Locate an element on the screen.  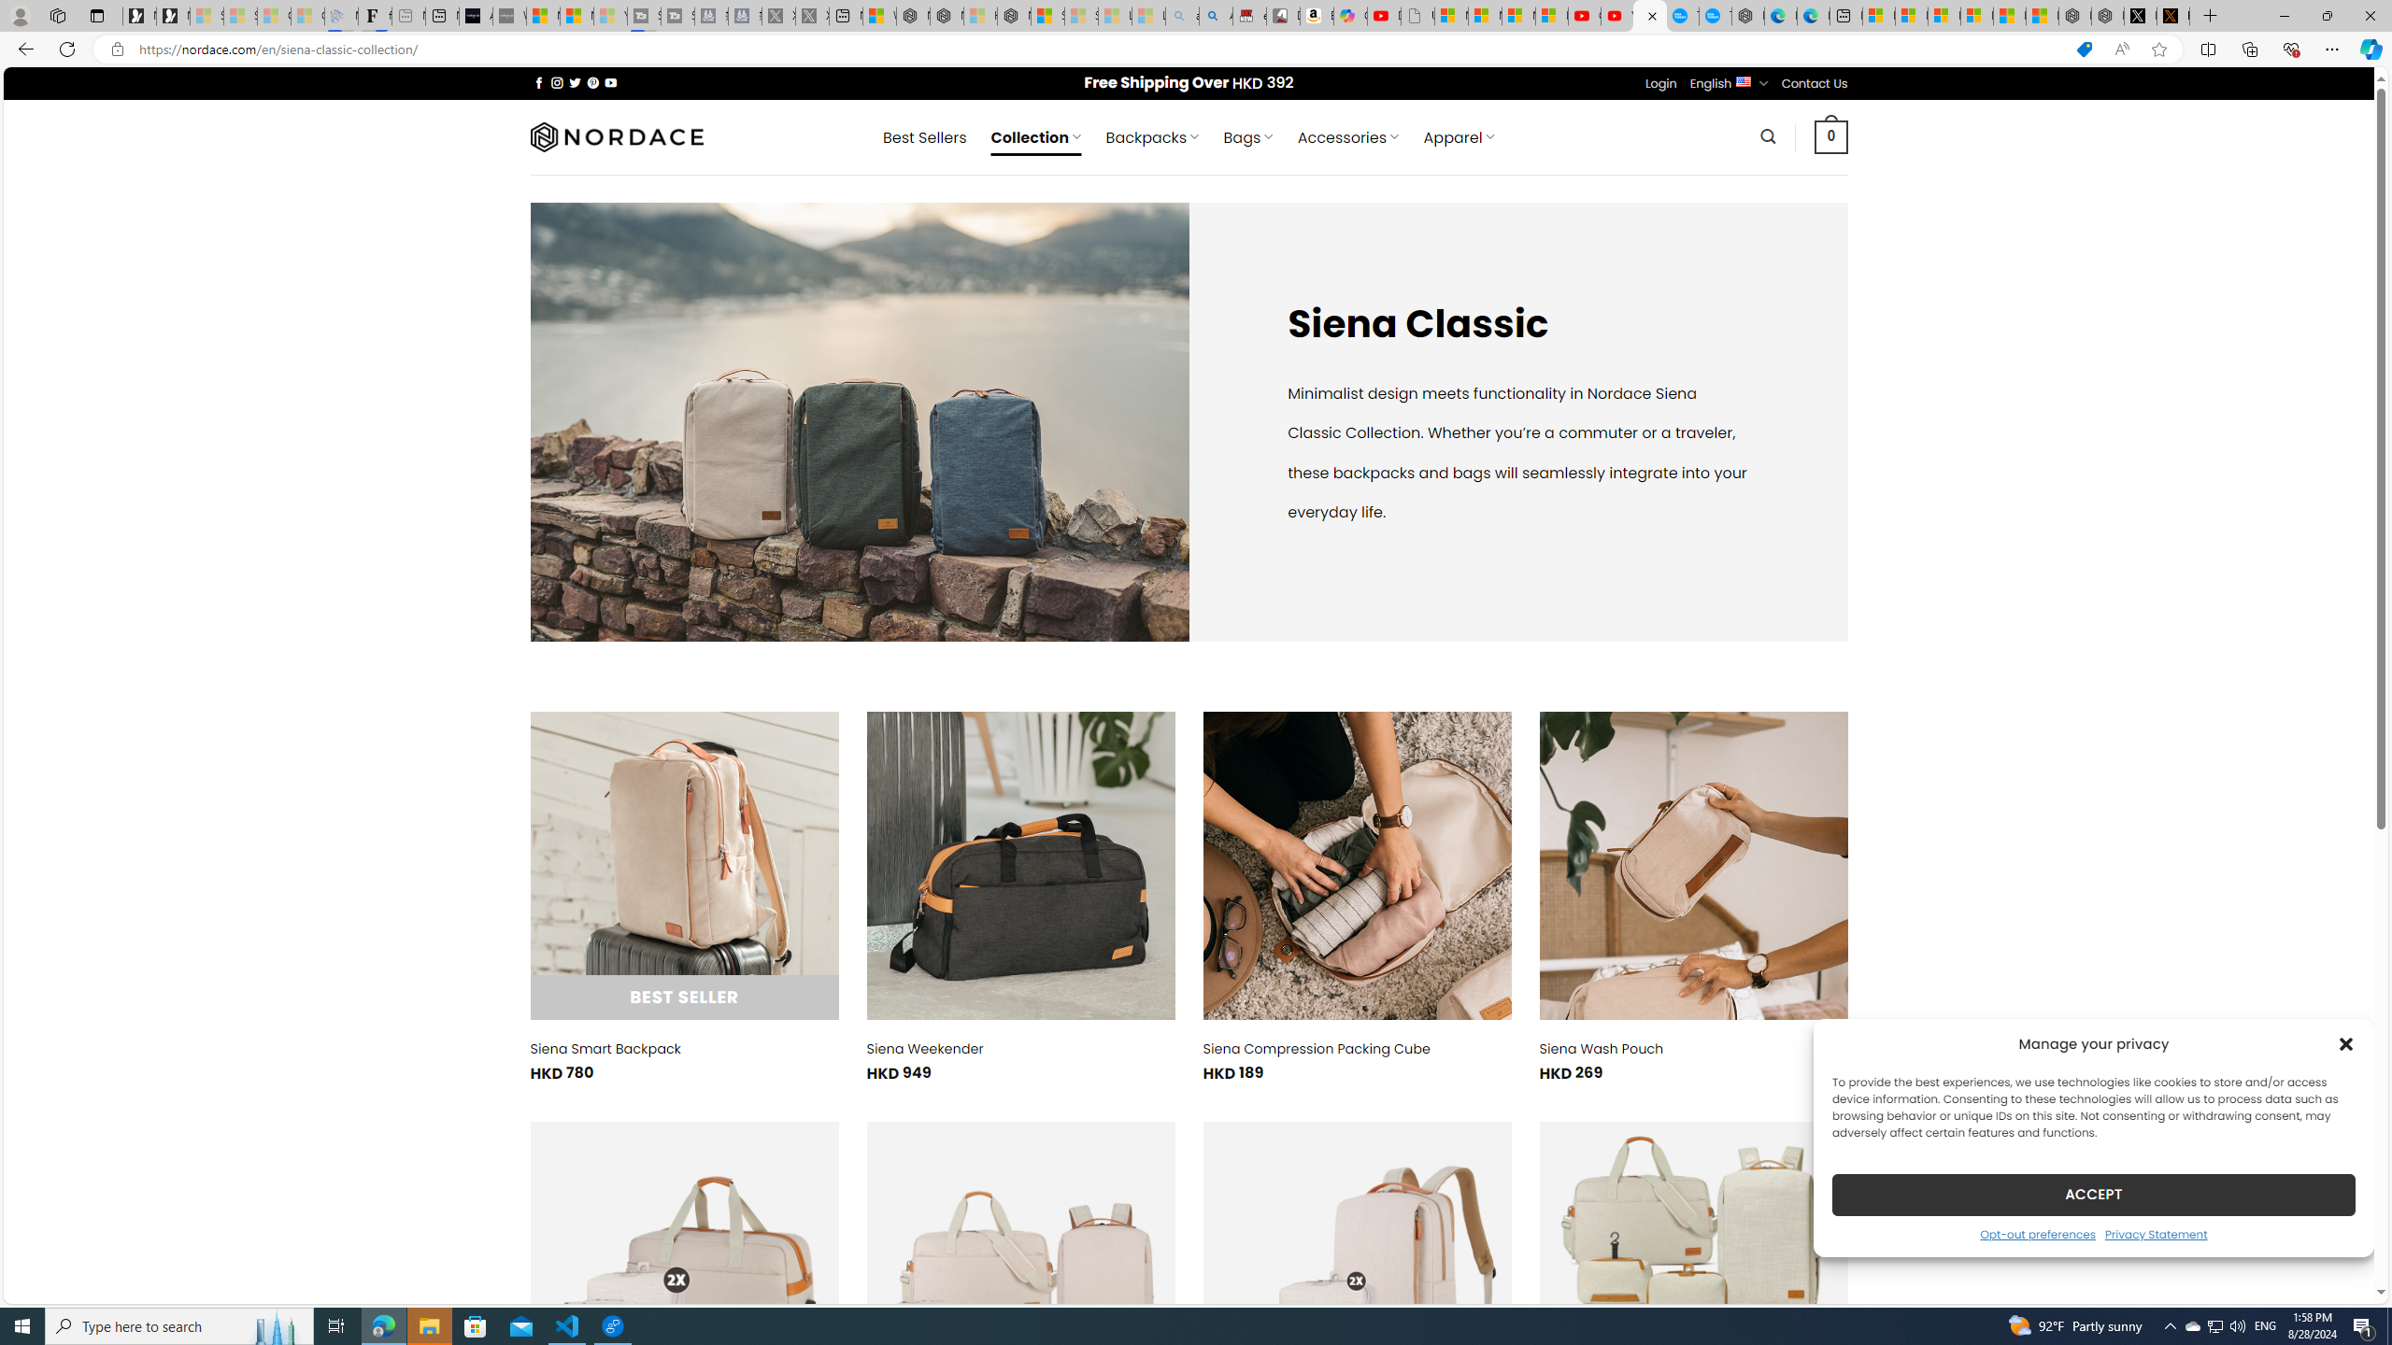
Privacy Statement is located at coordinates (2156, 1233).